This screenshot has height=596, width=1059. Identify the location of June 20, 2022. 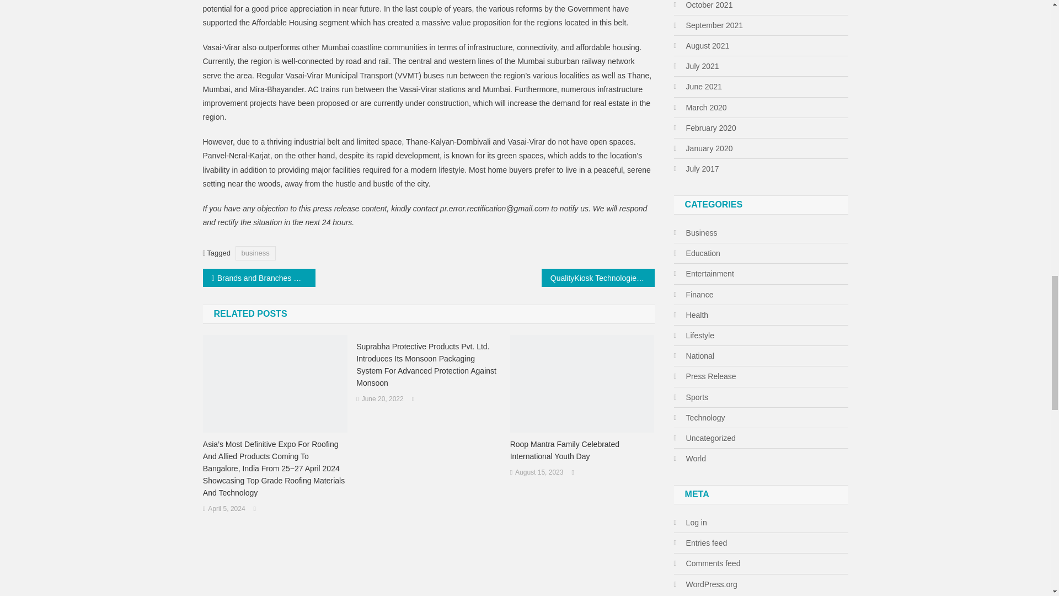
(383, 400).